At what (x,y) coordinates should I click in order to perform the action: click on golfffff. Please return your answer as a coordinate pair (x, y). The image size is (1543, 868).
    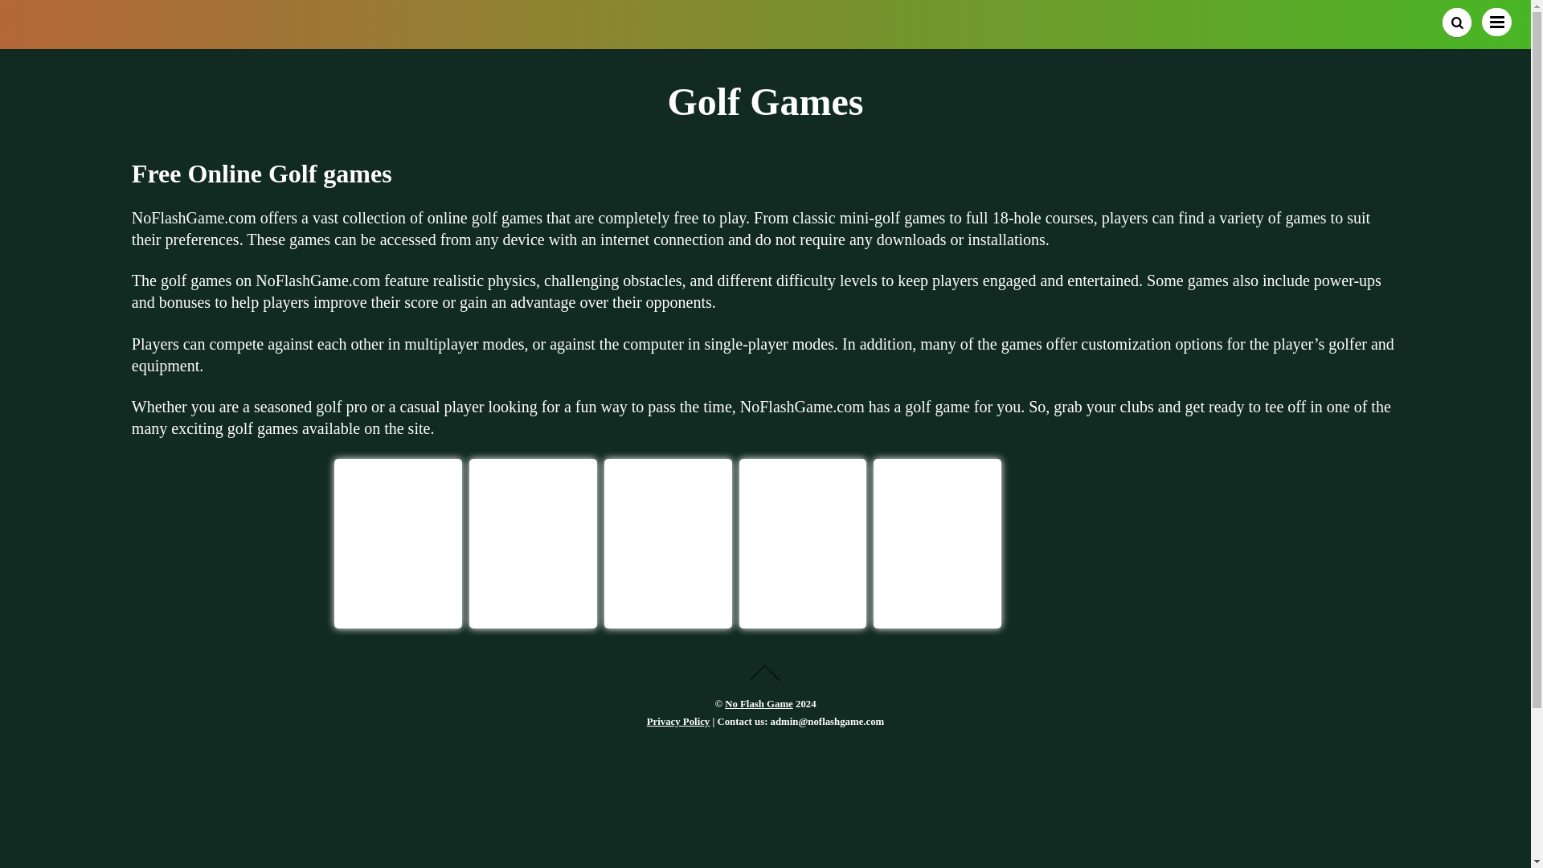
    Looking at the image, I should click on (803, 522).